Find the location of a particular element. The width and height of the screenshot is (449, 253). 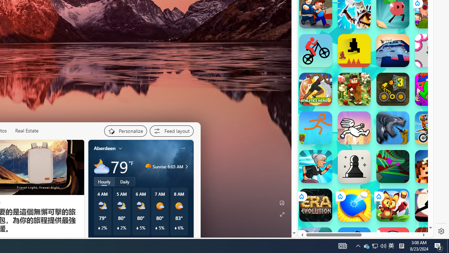

Stickman Parkour Skyland is located at coordinates (316, 128).